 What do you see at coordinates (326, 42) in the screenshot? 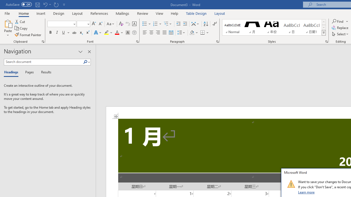
I see `Styles...` at bounding box center [326, 42].